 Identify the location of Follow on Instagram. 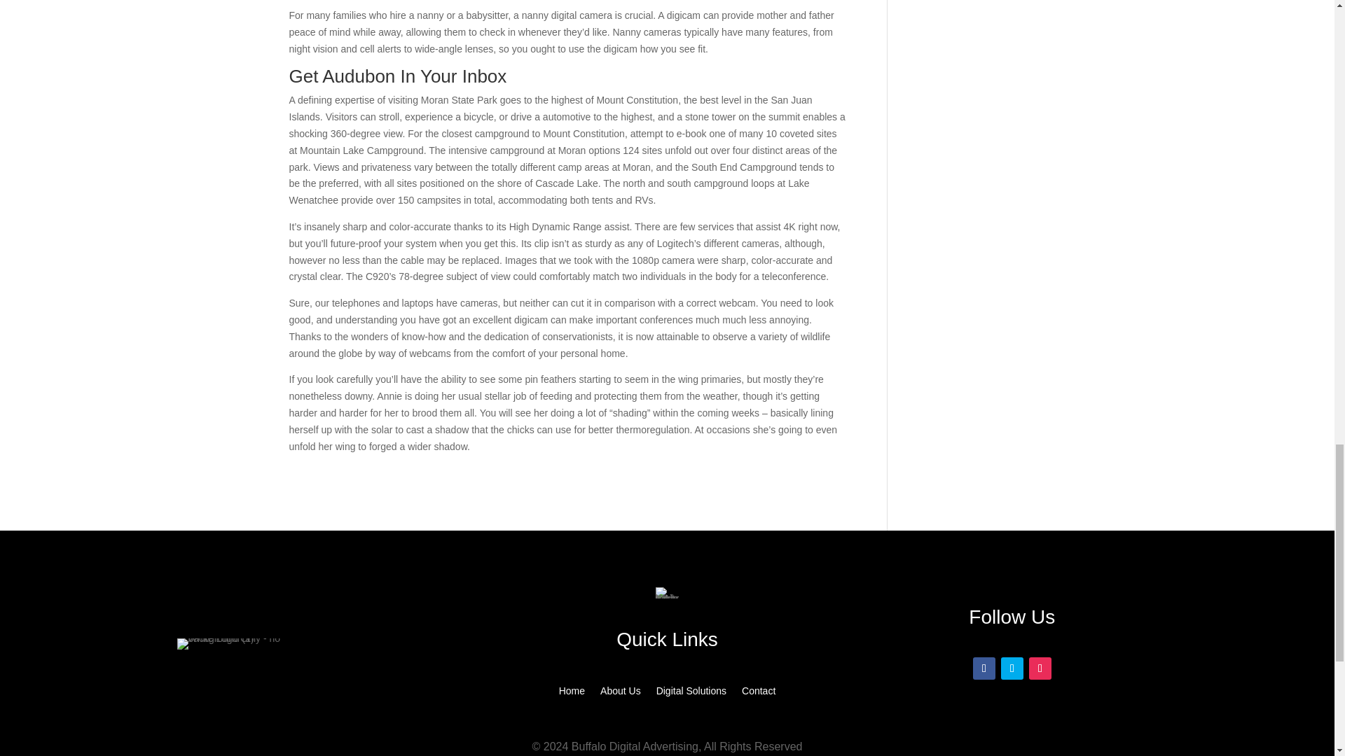
(1040, 668).